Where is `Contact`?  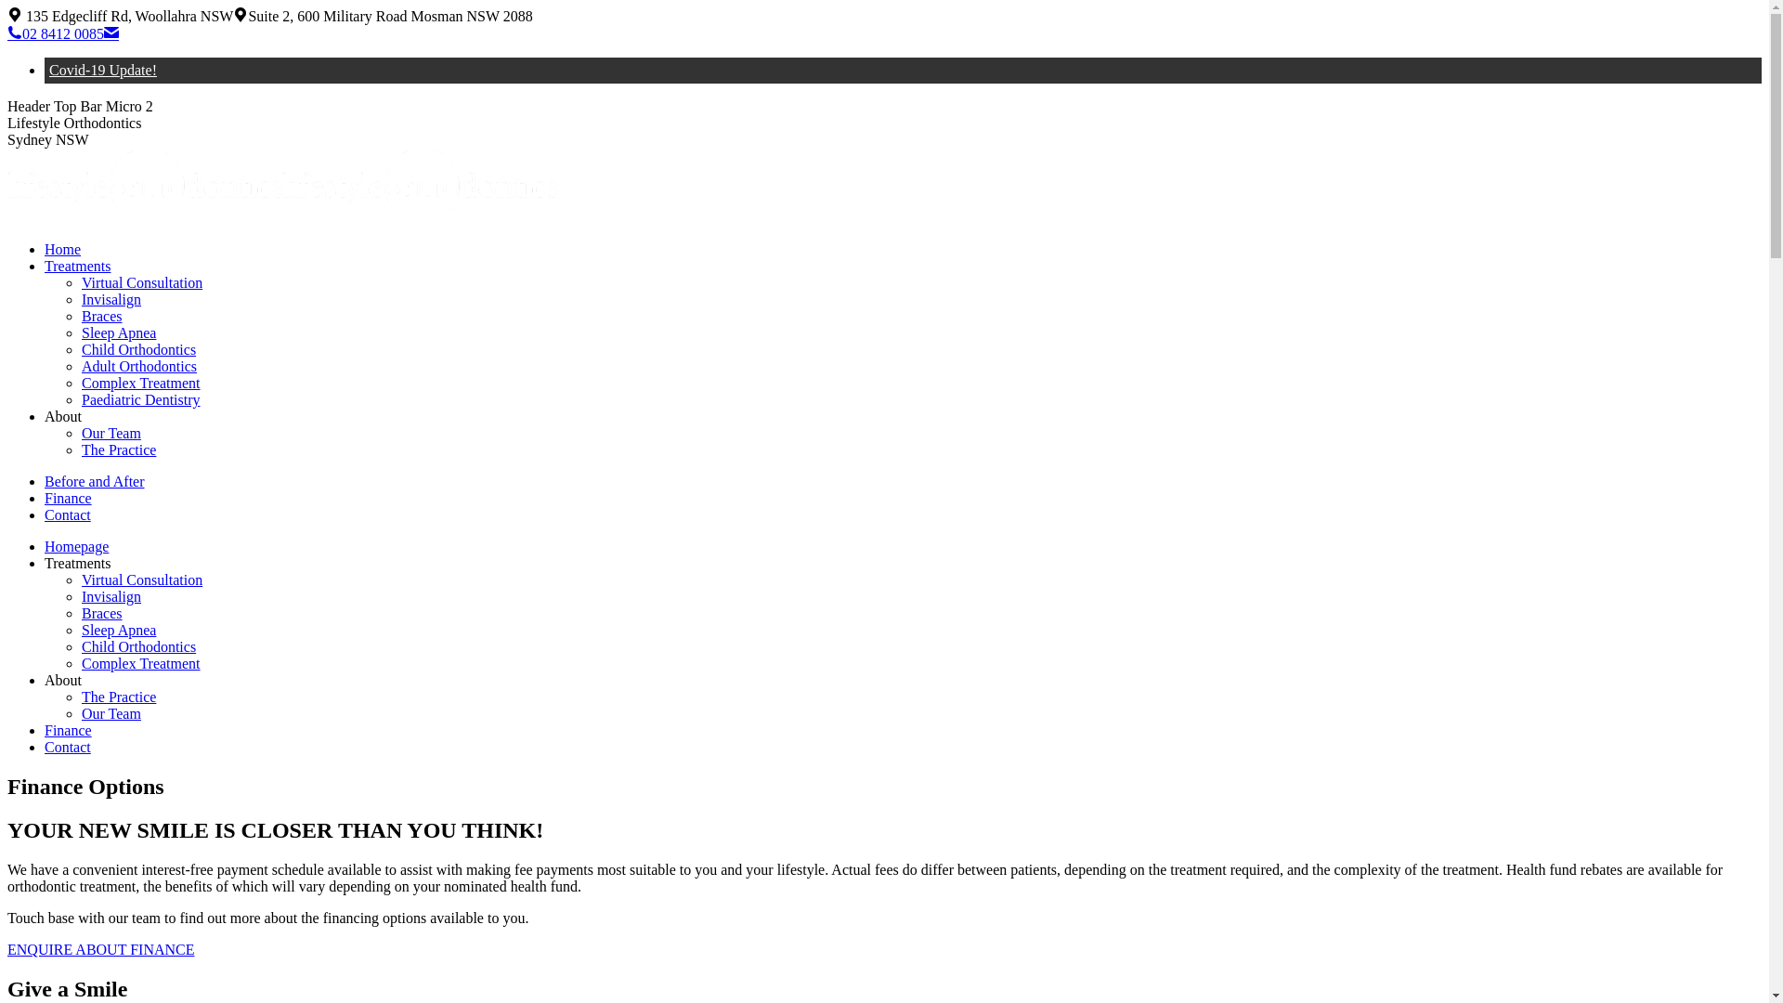 Contact is located at coordinates (68, 515).